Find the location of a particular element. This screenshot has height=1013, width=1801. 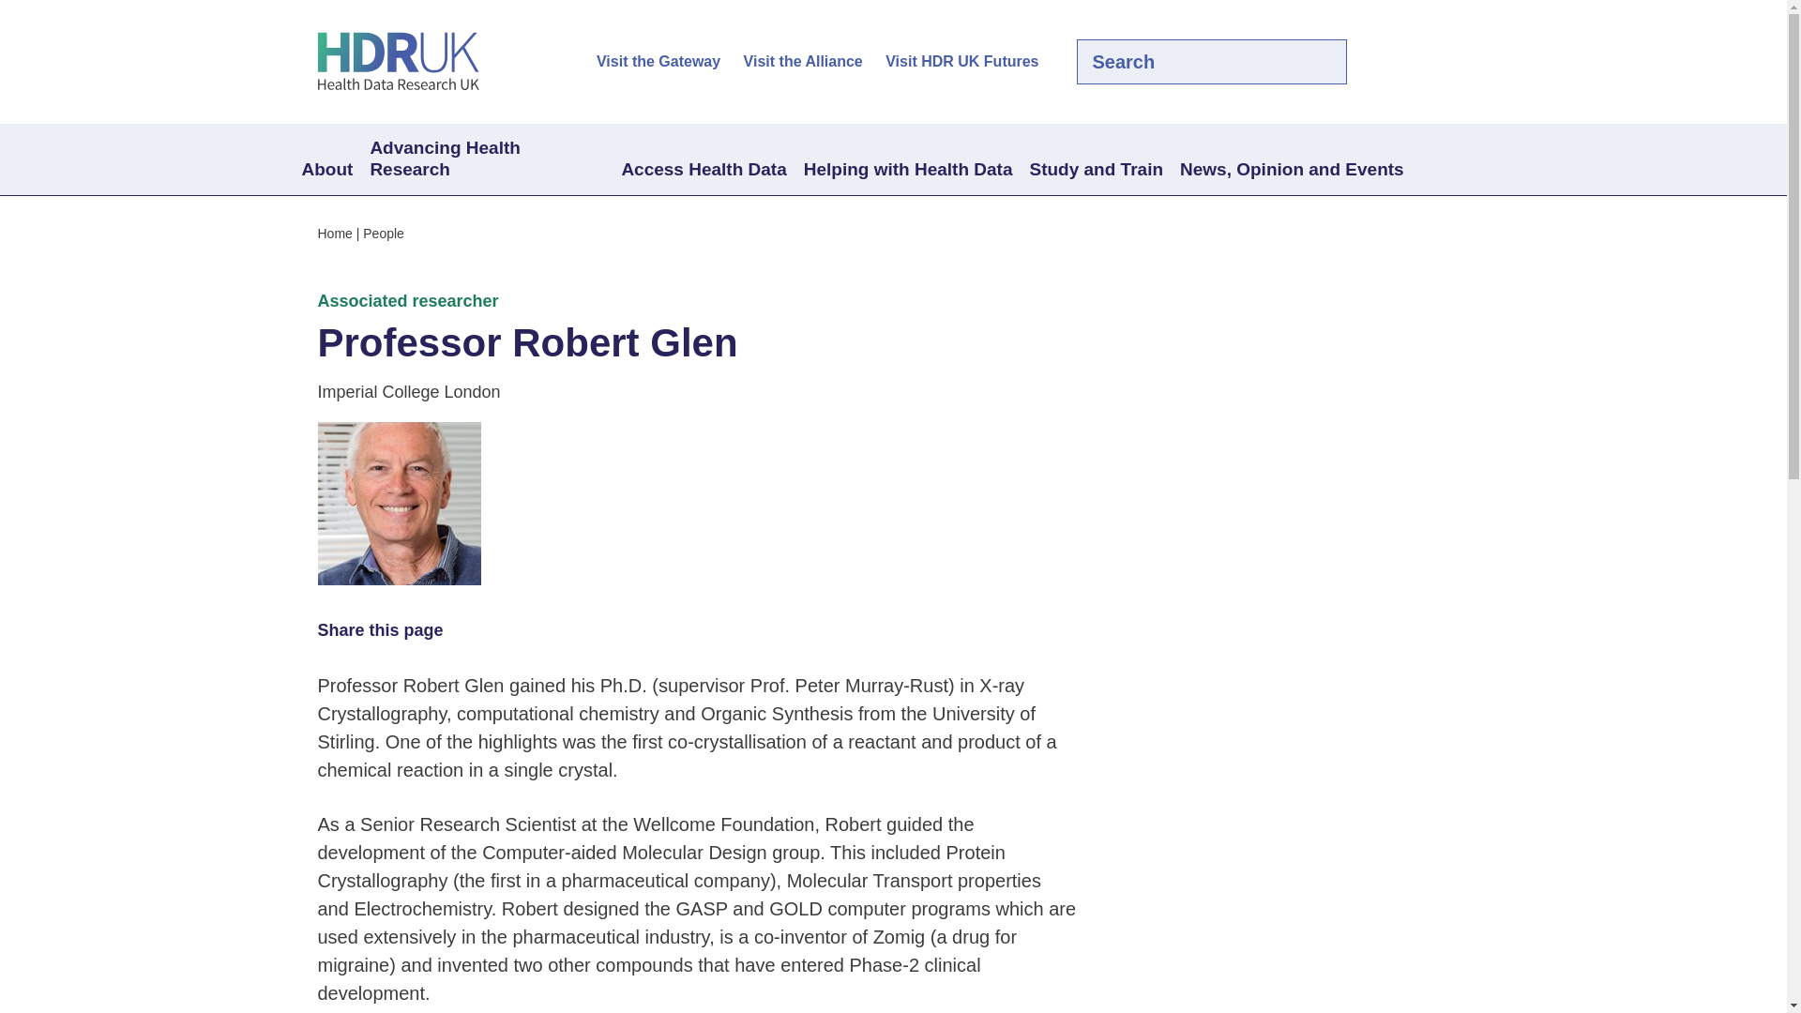

Twitter is located at coordinates (1394, 62).